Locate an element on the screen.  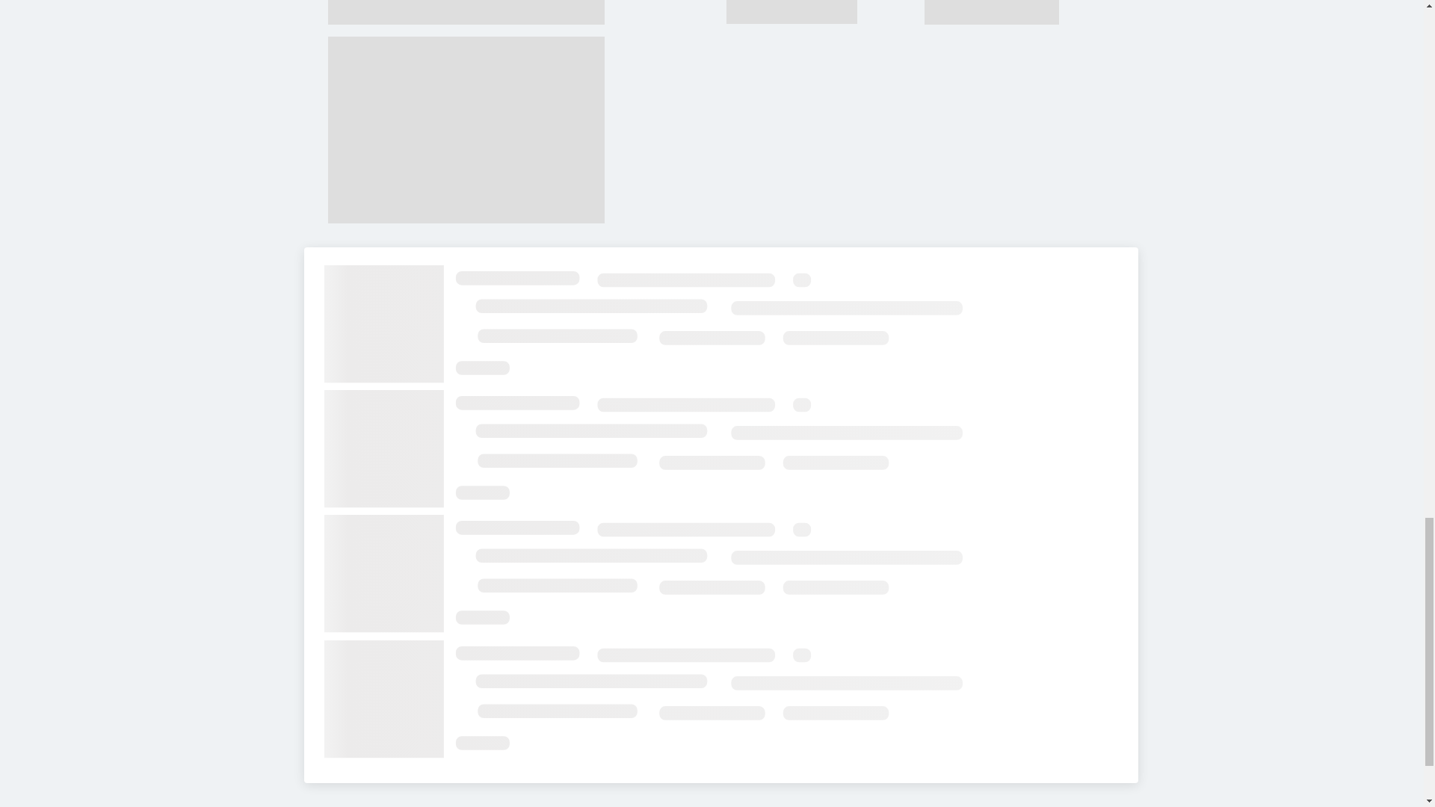
Loading interface... is located at coordinates (720, 574).